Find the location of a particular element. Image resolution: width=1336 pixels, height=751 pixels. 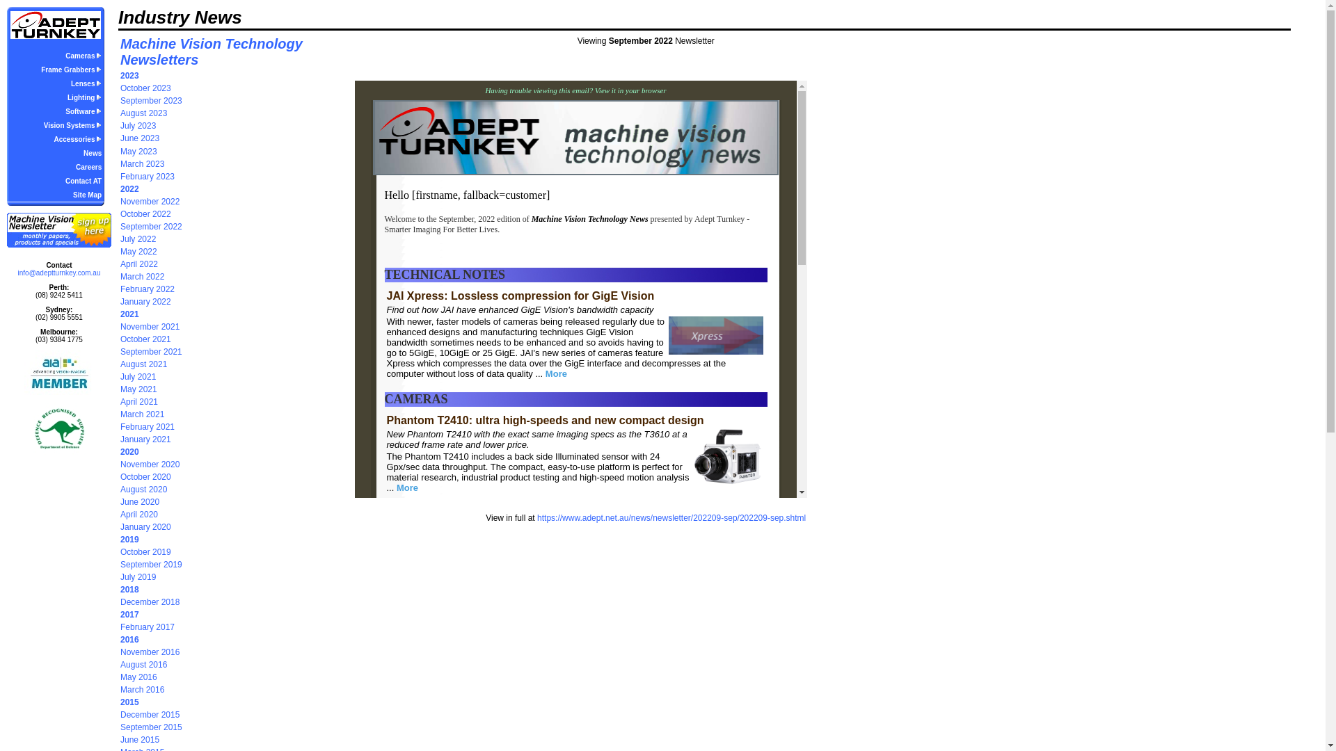

March 2021 is located at coordinates (142, 414).